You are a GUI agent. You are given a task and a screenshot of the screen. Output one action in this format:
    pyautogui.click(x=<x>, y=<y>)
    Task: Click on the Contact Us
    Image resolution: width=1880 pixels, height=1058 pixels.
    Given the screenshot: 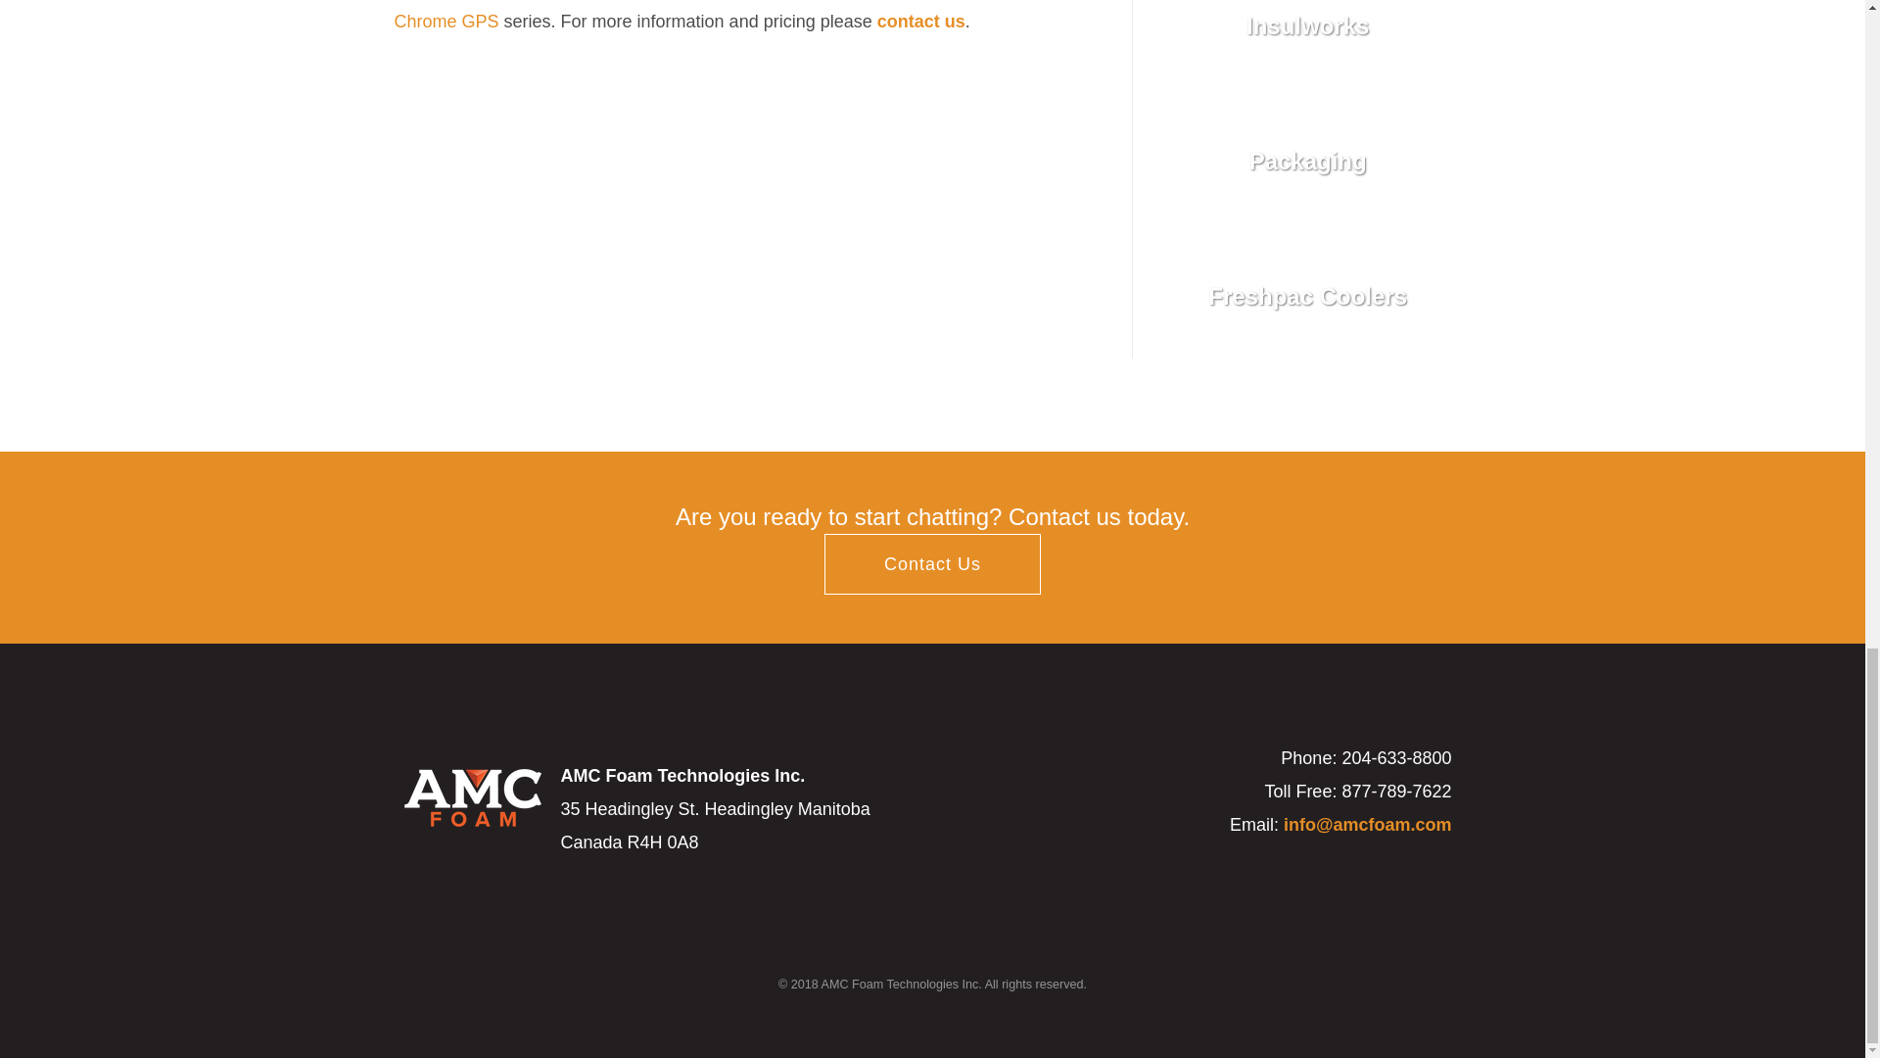 What is the action you would take?
    pyautogui.click(x=932, y=564)
    